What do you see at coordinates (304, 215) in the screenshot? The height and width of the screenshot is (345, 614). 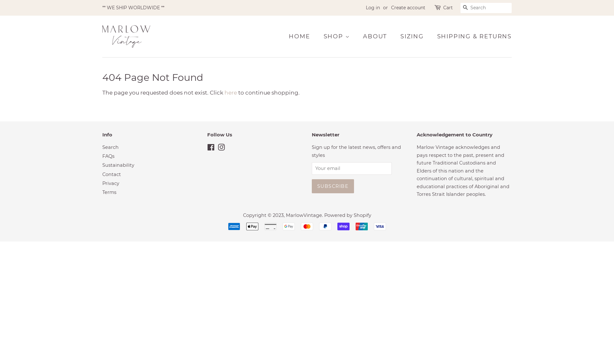 I see `MarlowVintage` at bounding box center [304, 215].